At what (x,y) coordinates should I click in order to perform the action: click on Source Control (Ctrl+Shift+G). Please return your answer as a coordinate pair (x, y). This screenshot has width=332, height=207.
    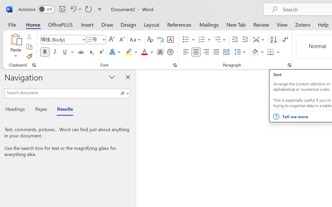
    Looking at the image, I should click on (6, 45).